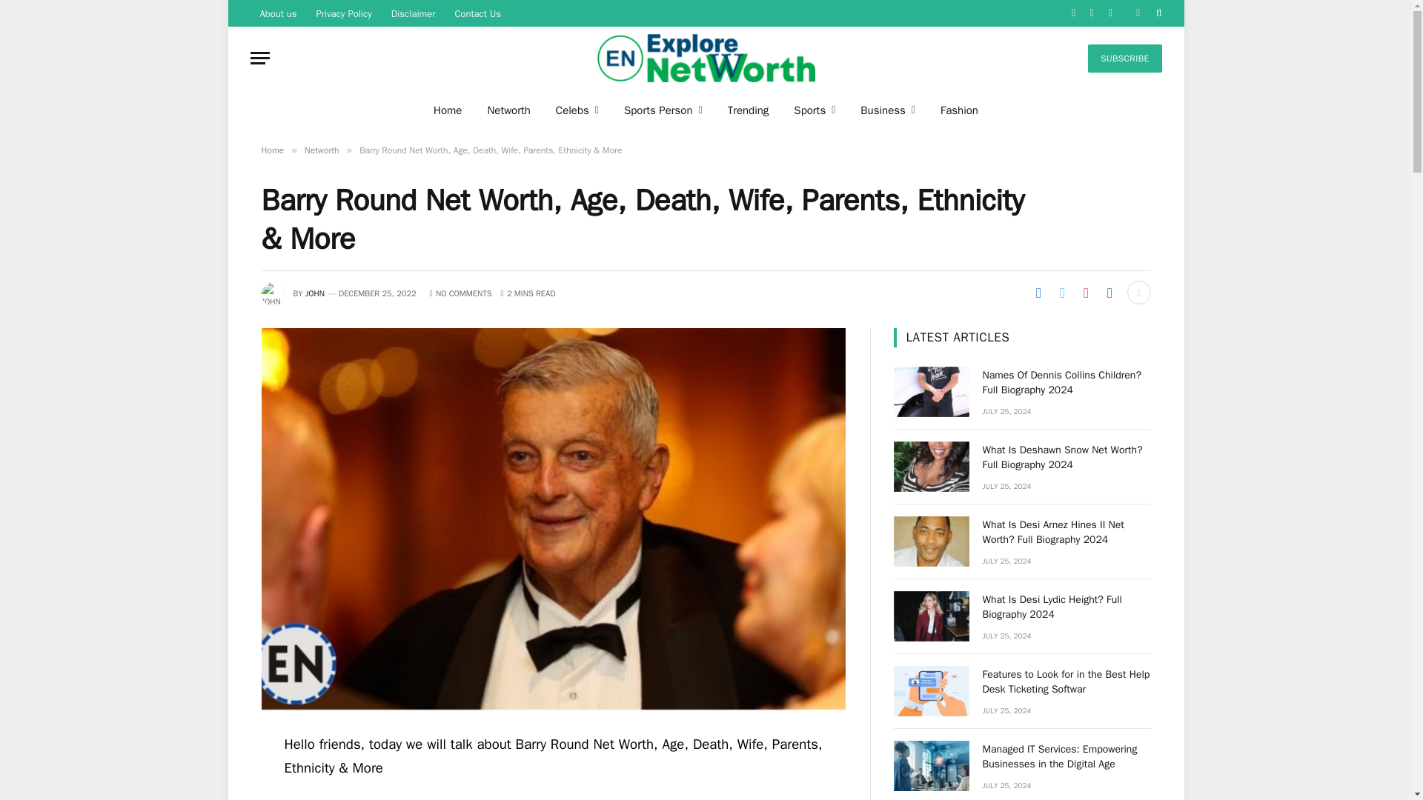 The width and height of the screenshot is (1423, 800). Describe the element at coordinates (749, 110) in the screenshot. I see `Trending` at that location.